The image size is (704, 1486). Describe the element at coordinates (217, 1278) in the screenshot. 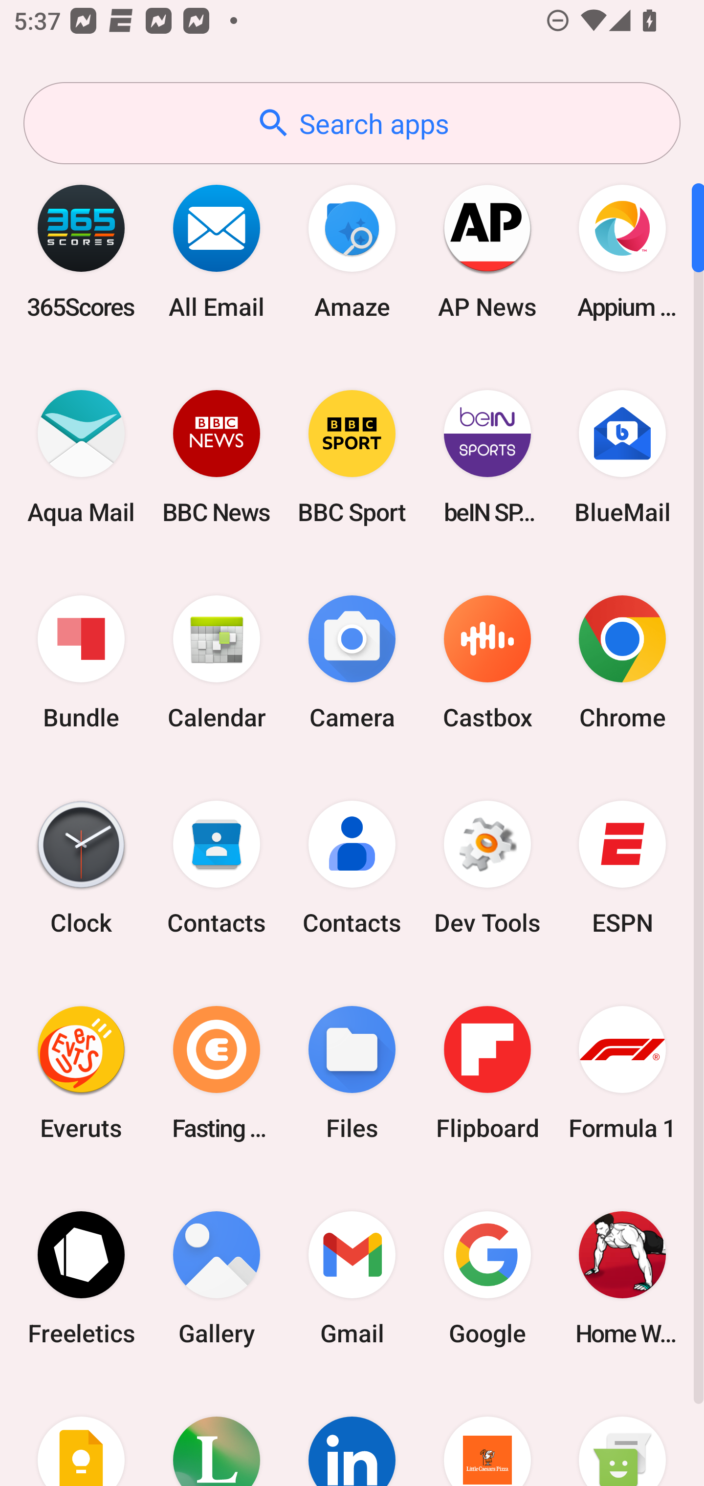

I see `Gallery` at that location.